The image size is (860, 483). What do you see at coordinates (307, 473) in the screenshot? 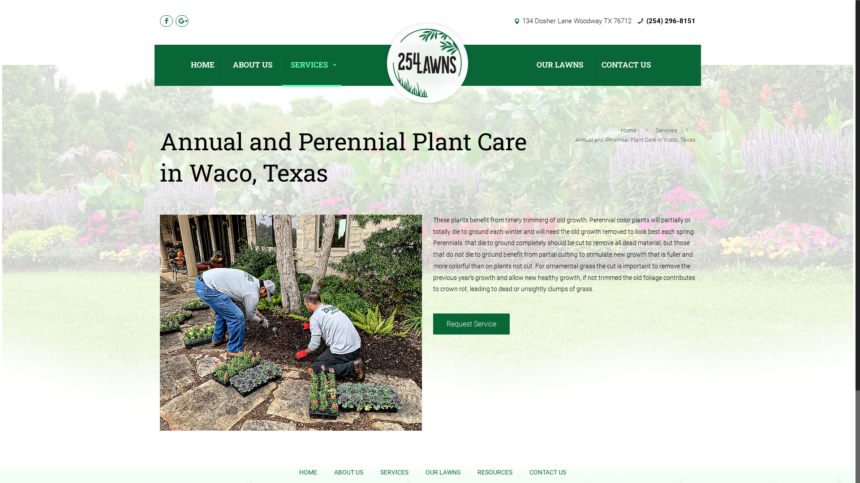
I see `HOME` at bounding box center [307, 473].